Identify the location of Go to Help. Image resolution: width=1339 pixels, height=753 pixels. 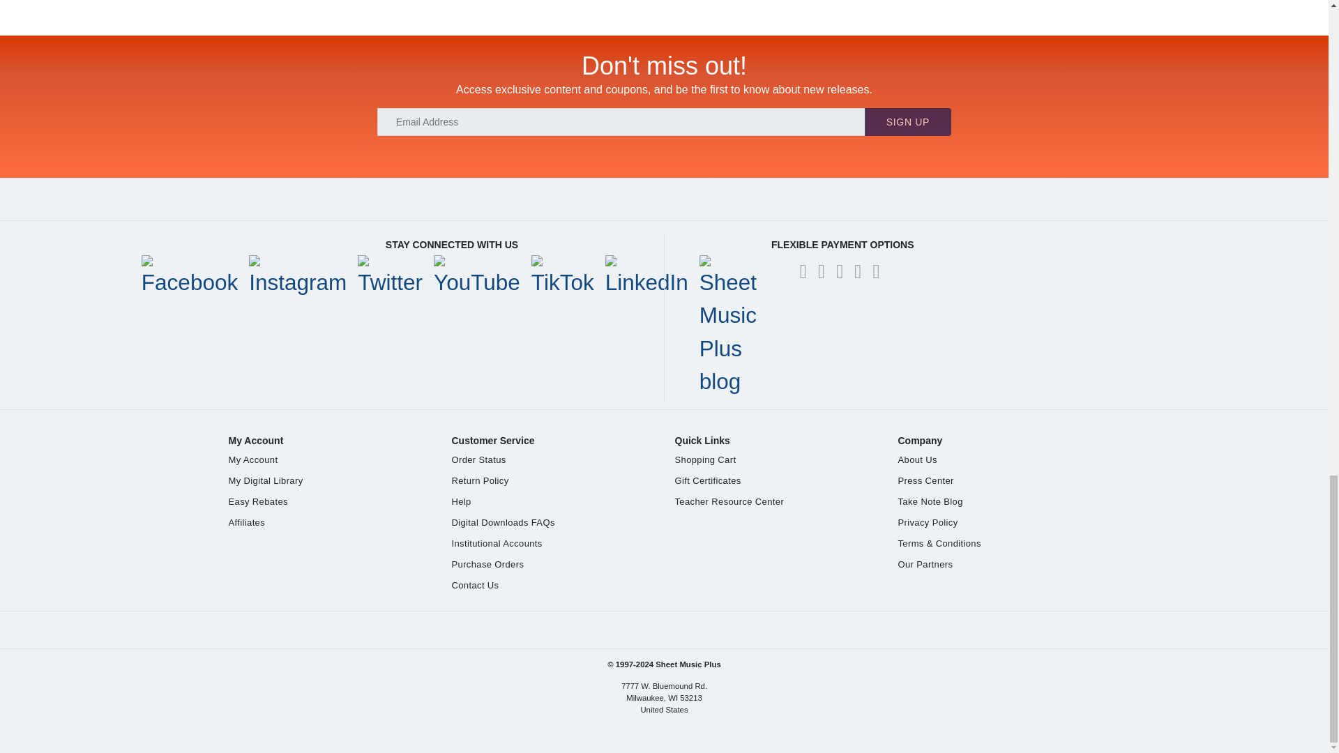
(462, 501).